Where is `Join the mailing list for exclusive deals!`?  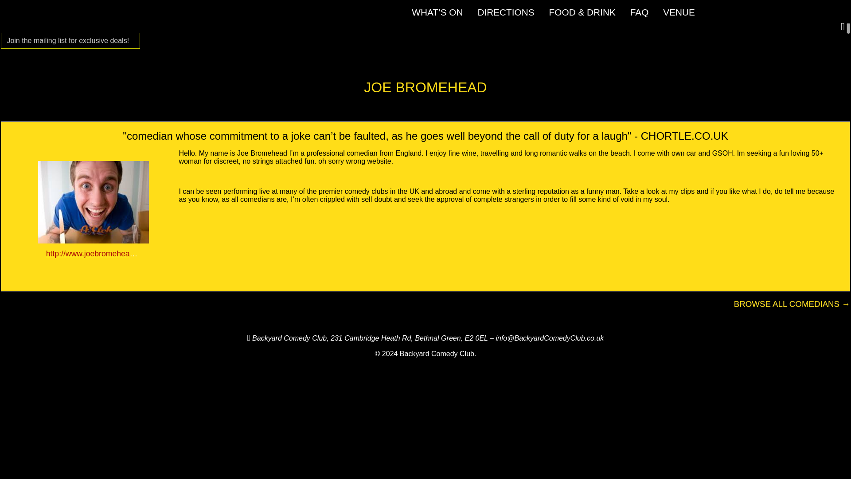 Join the mailing list for exclusive deals! is located at coordinates (68, 41).